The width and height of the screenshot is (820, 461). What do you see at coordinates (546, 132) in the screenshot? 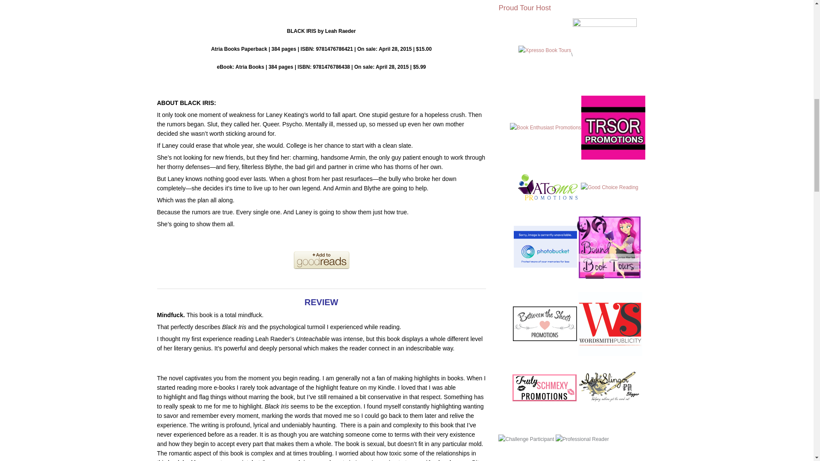
I see `Book Enthusiast Promotions` at bounding box center [546, 132].